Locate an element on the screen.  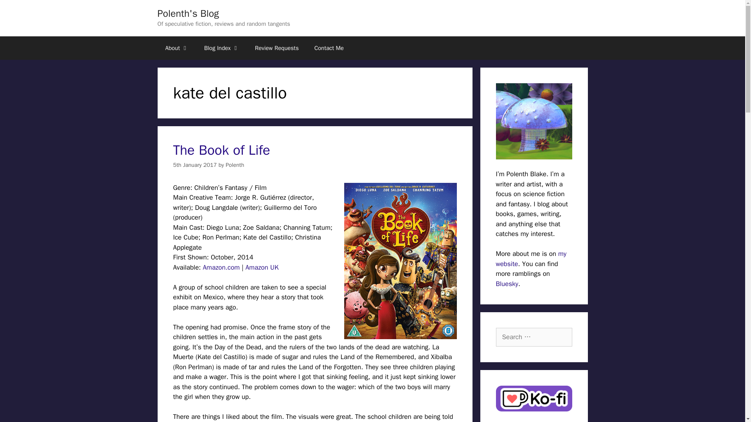
The Book of Life is located at coordinates (221, 150).